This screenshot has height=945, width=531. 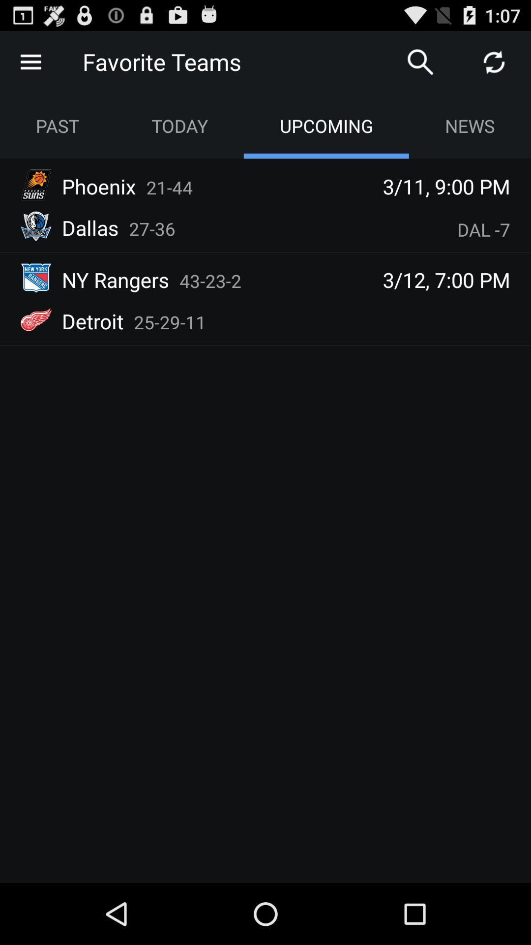 What do you see at coordinates (99, 186) in the screenshot?
I see `jump until phoenix` at bounding box center [99, 186].